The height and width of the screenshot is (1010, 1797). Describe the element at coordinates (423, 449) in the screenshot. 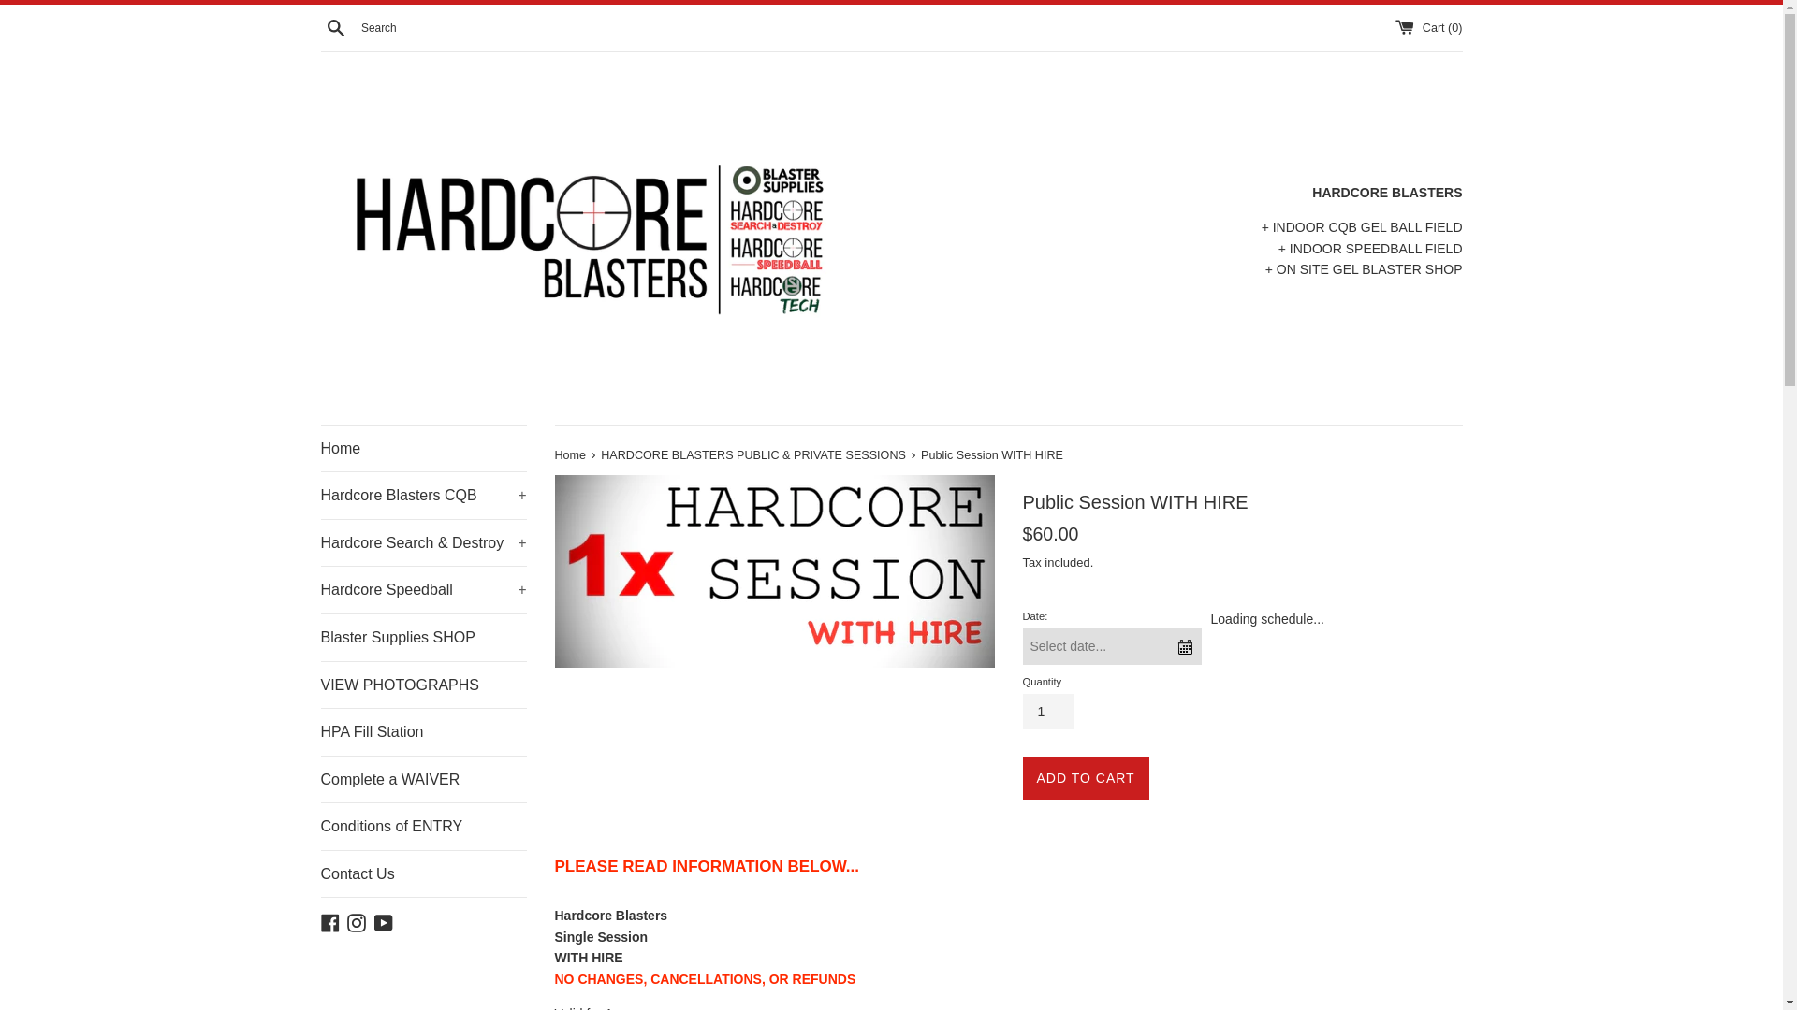

I see `Home` at that location.